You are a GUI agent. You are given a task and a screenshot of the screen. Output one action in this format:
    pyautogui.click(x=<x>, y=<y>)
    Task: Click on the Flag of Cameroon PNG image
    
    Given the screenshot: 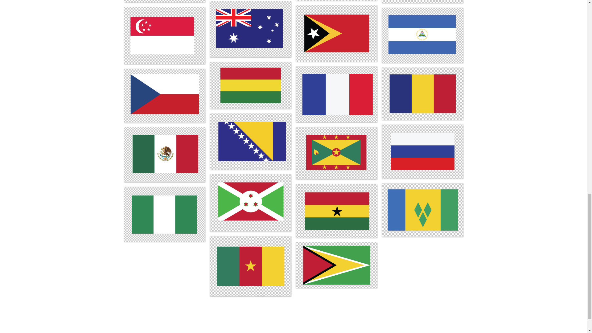 What is the action you would take?
    pyautogui.click(x=250, y=266)
    